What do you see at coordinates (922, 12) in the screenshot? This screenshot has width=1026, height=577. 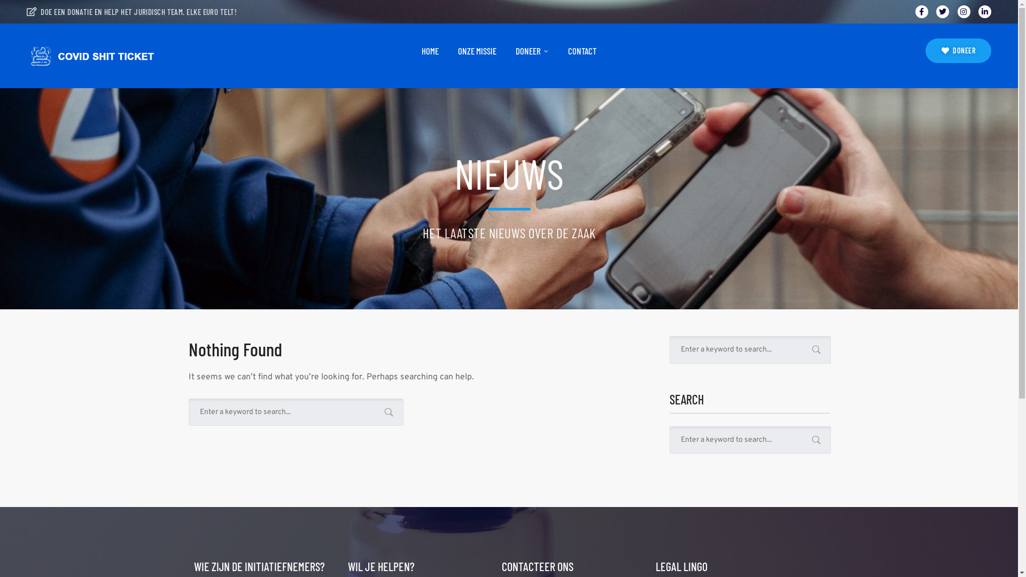 I see `Facebook` at bounding box center [922, 12].